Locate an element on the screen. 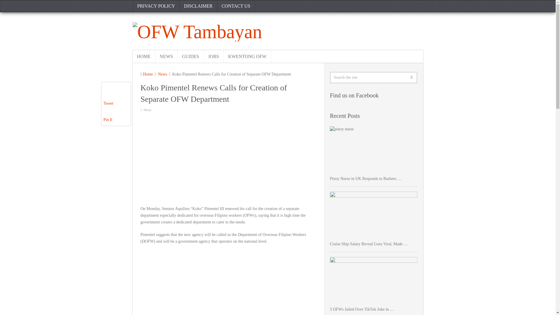 The image size is (560, 315). PRIVACY POLICY is located at coordinates (156, 6).